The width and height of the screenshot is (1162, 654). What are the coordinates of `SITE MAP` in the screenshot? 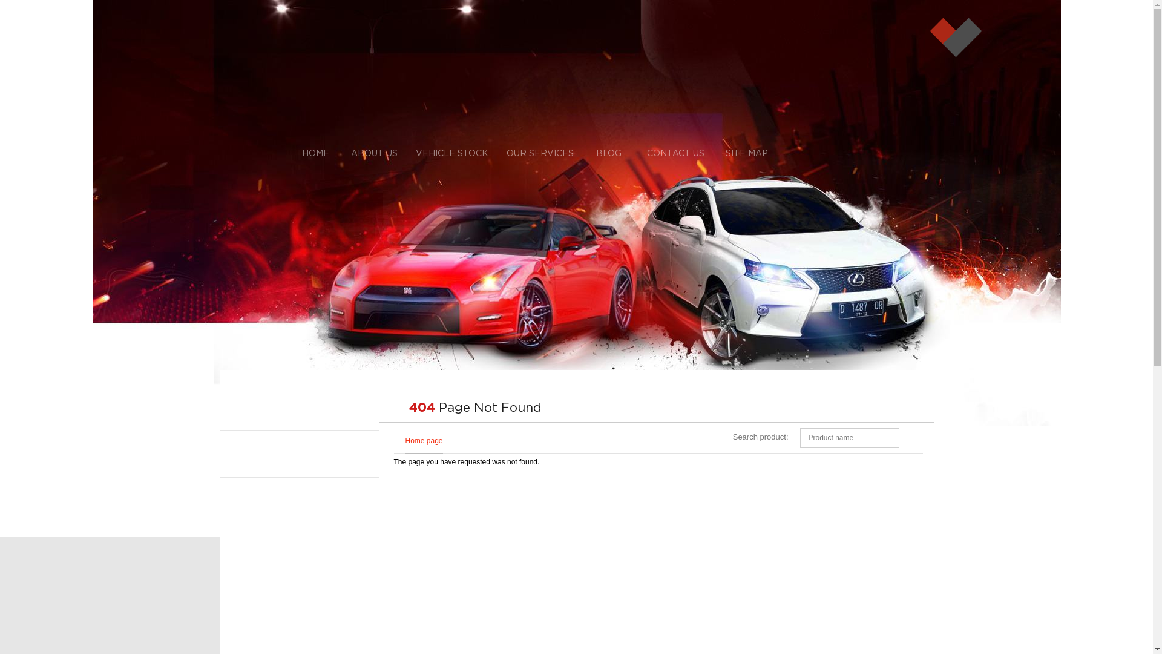 It's located at (747, 154).